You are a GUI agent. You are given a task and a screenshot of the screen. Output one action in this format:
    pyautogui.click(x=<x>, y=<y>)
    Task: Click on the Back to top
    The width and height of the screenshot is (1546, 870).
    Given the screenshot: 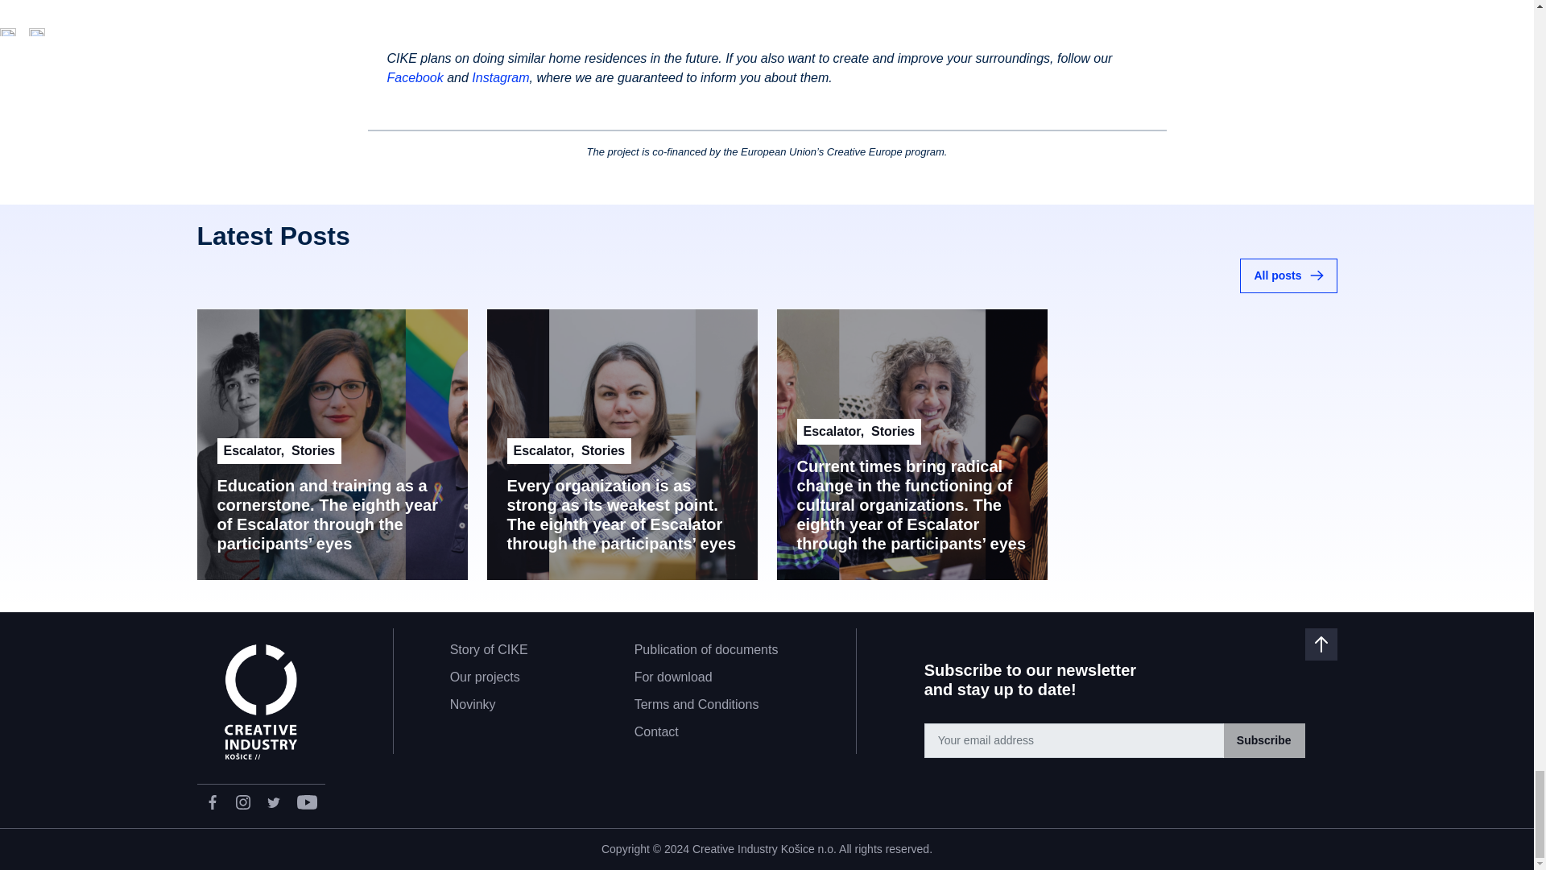 What is the action you would take?
    pyautogui.click(x=1131, y=644)
    